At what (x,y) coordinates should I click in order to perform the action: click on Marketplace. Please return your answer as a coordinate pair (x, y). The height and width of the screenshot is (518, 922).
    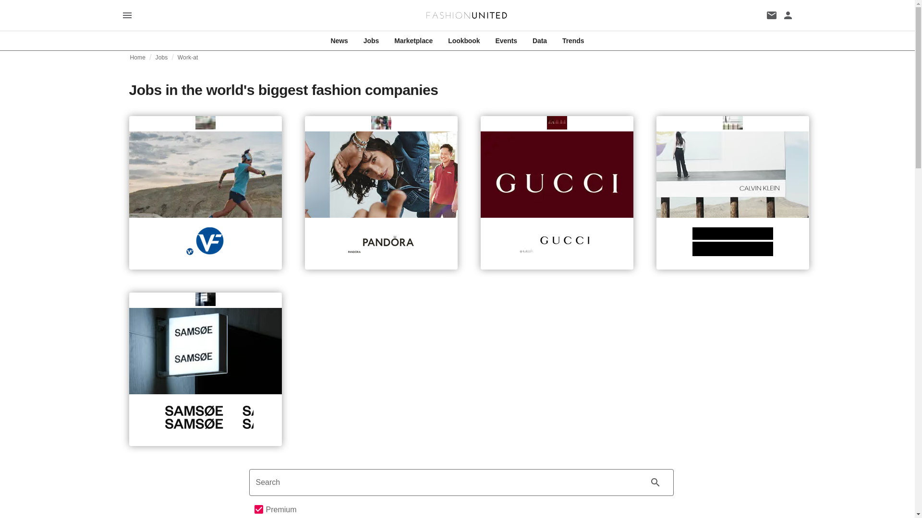
    Looking at the image, I should click on (413, 40).